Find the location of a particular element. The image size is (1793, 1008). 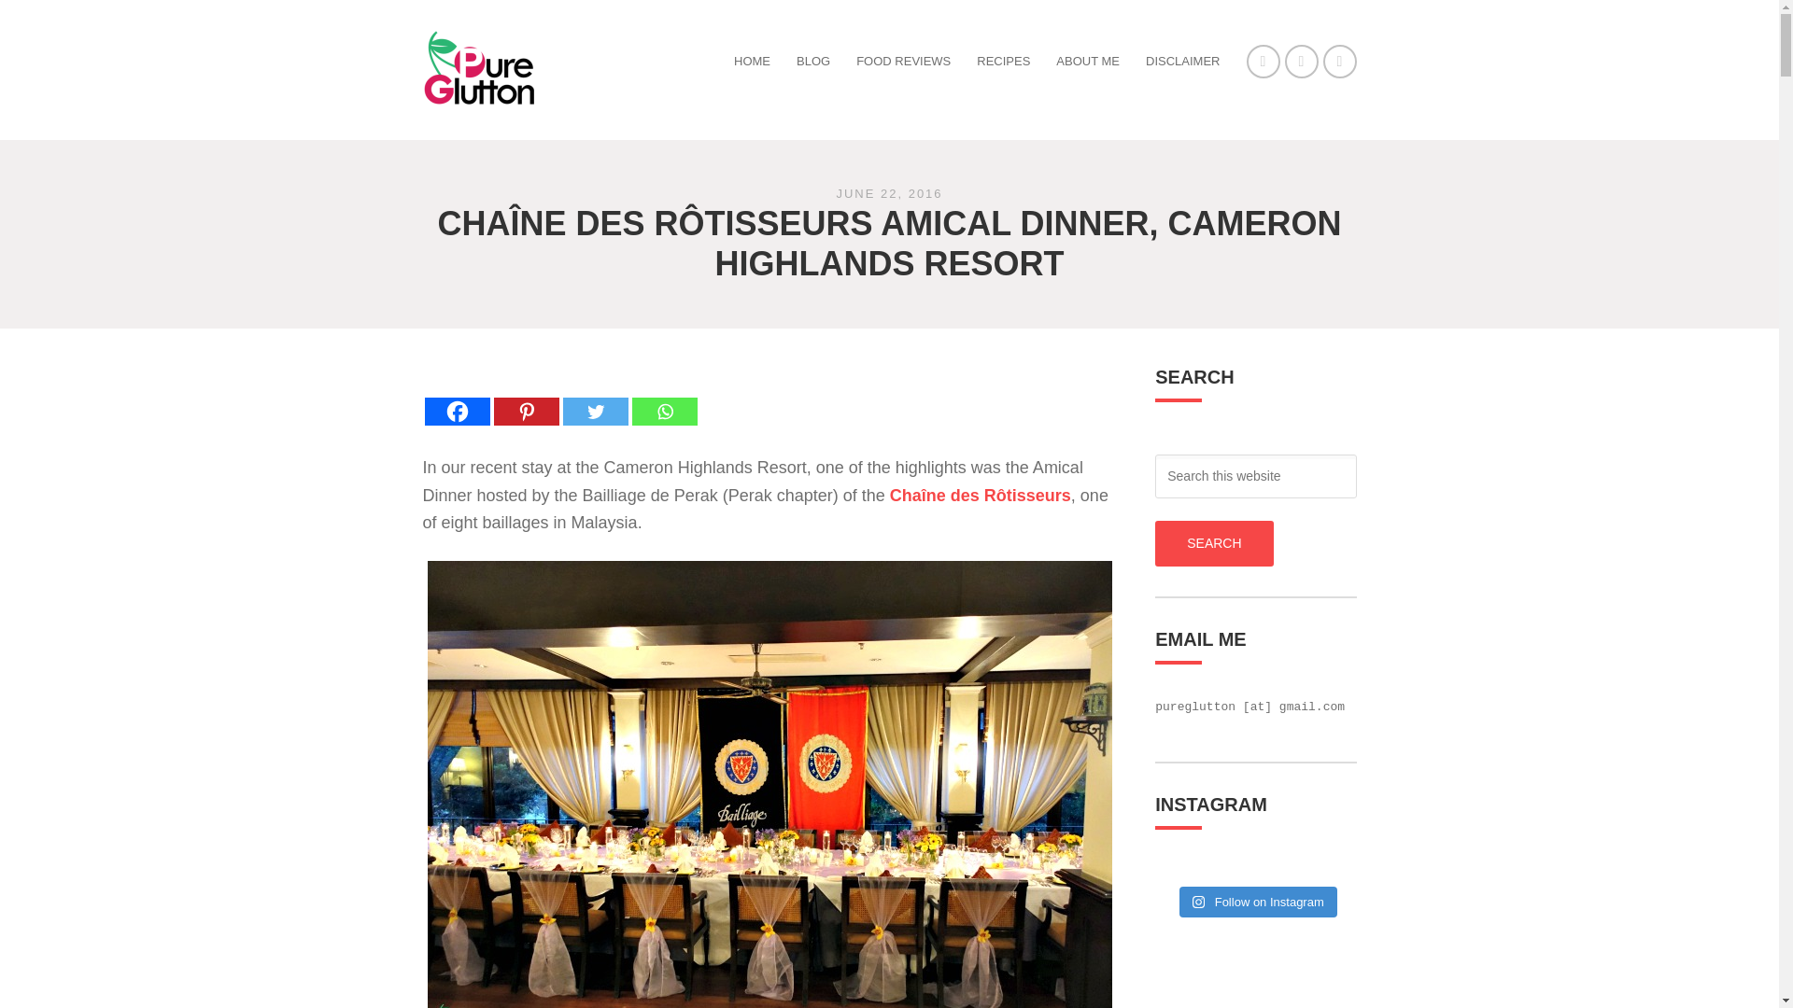

Facebook is located at coordinates (456, 397).